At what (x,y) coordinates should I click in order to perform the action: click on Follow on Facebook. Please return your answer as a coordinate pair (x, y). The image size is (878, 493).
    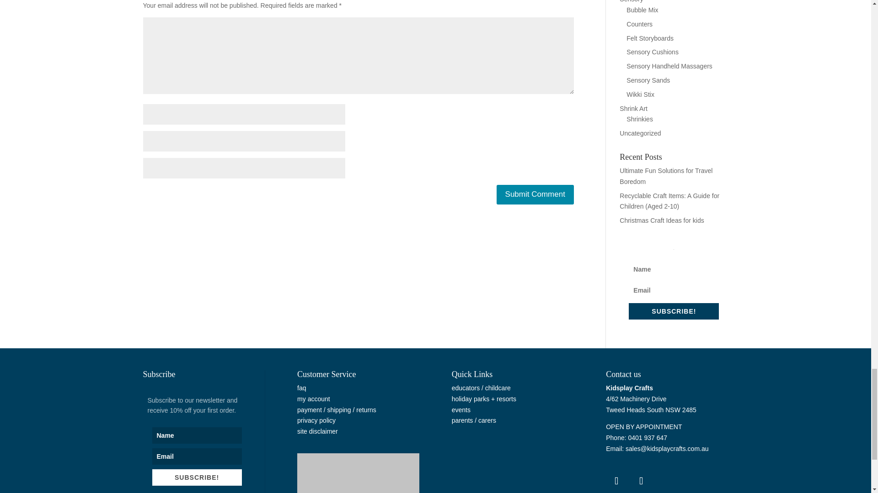
    Looking at the image, I should click on (616, 481).